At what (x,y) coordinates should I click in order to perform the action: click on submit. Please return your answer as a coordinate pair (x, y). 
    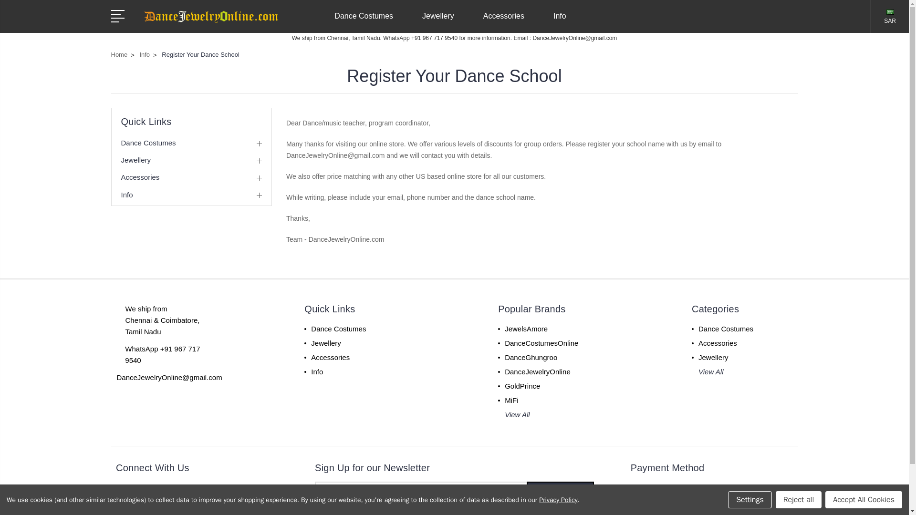
    Looking at the image, I should click on (560, 493).